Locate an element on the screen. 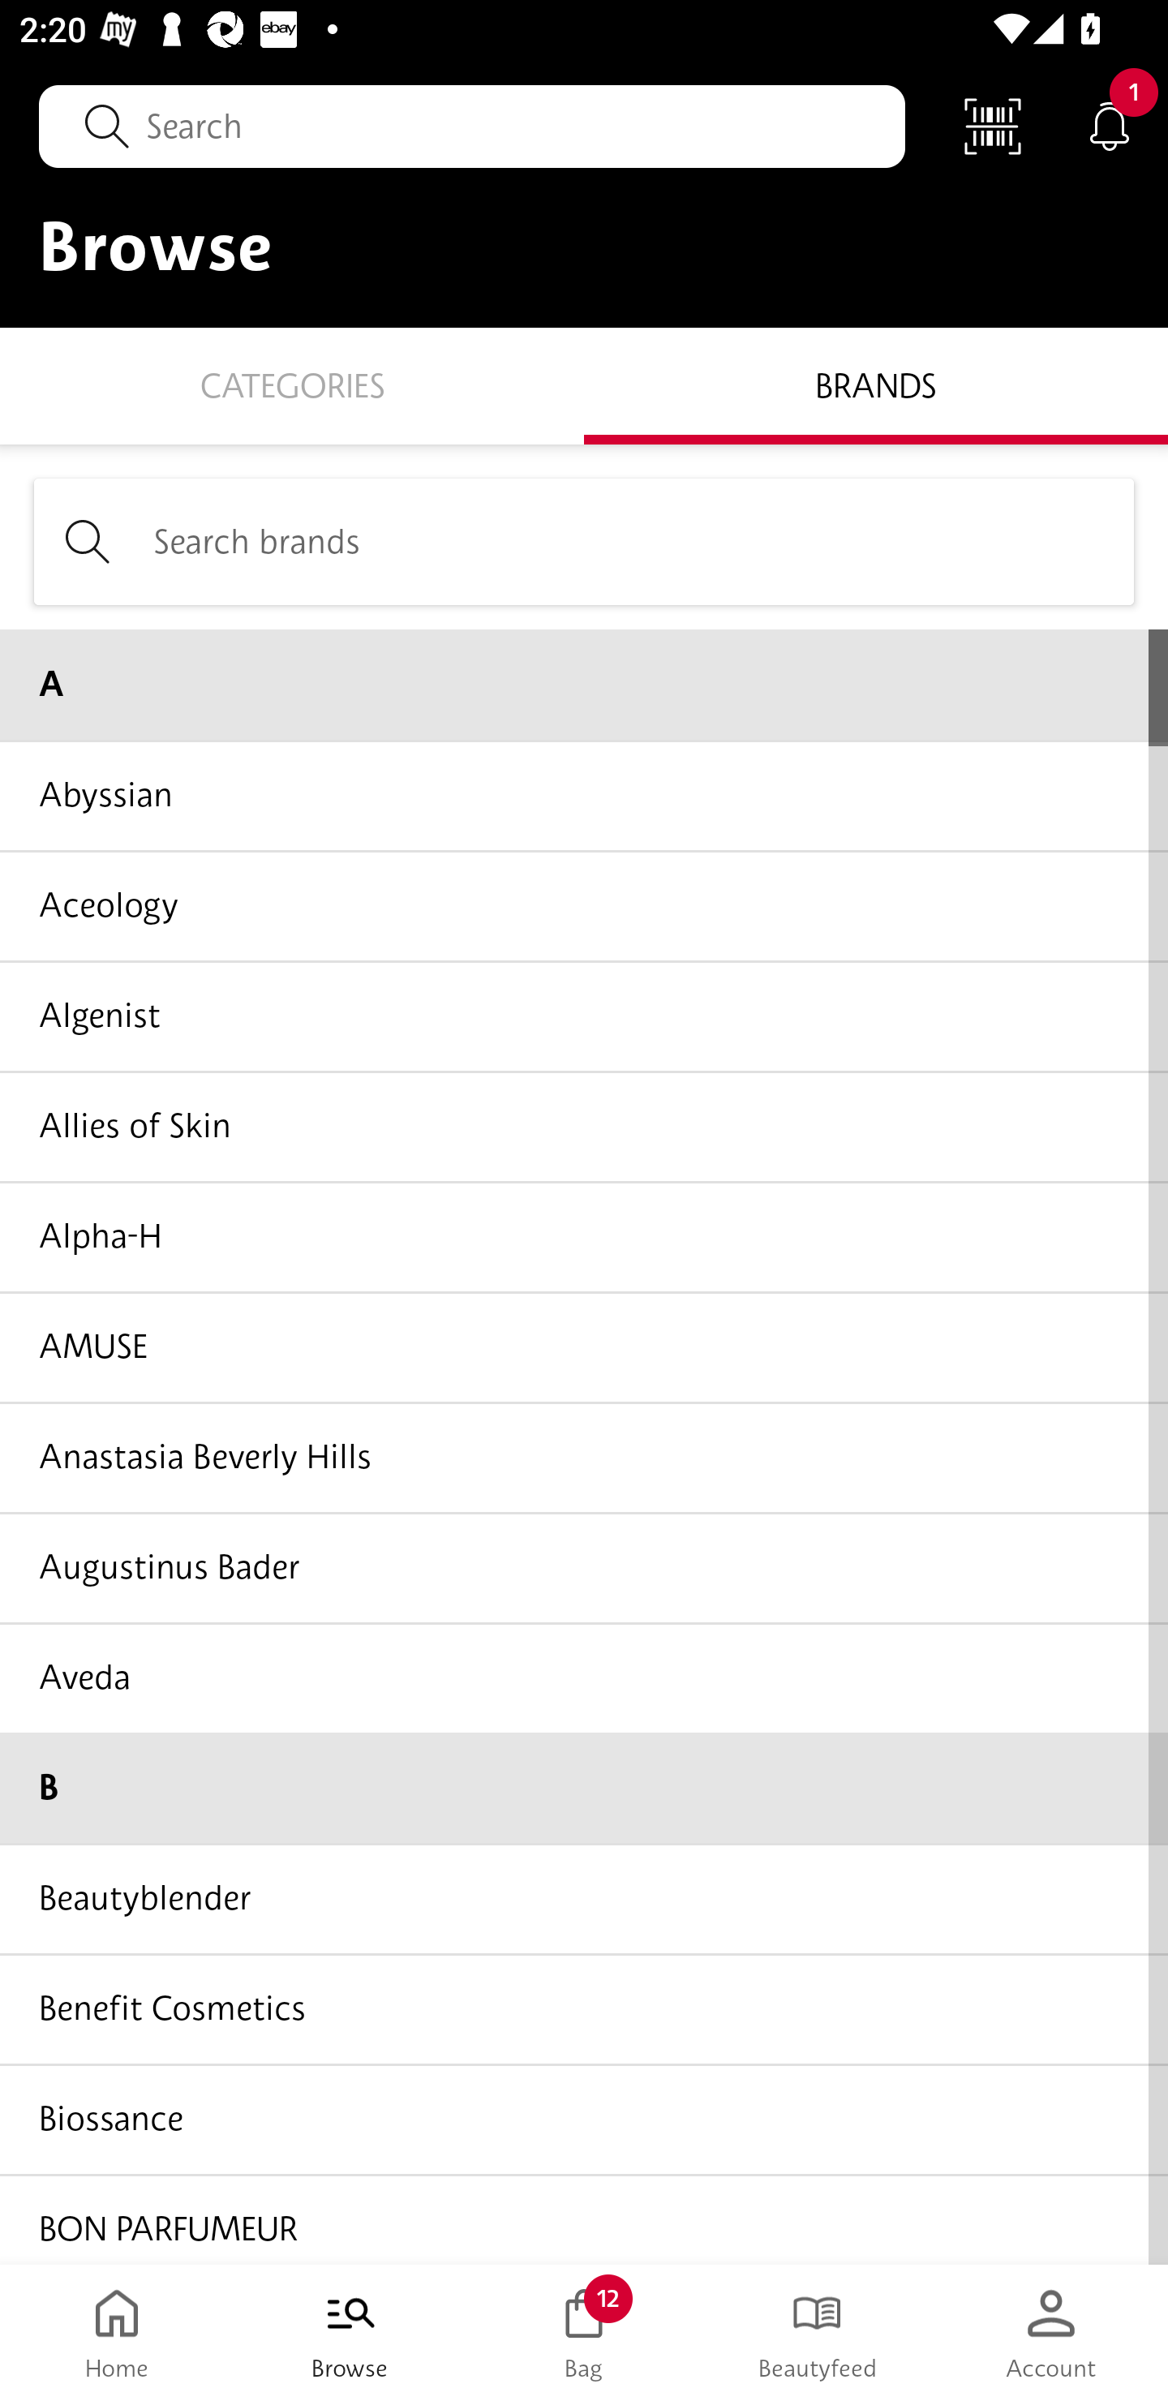  Biossance is located at coordinates (584, 2117).